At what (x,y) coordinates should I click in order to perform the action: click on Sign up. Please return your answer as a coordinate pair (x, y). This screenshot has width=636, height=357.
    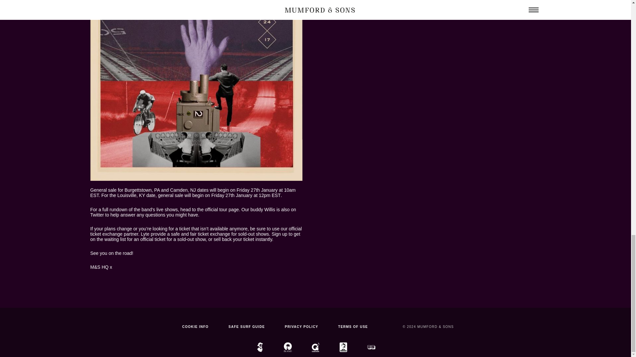
    Looking at the image, I should click on (279, 234).